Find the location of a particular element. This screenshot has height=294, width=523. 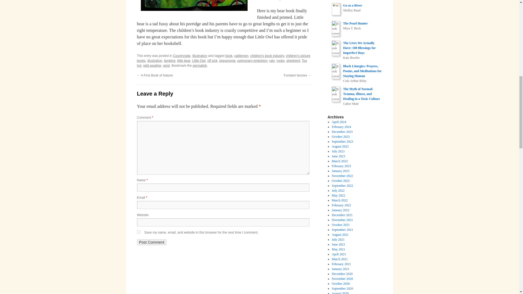

wind is located at coordinates (167, 66).